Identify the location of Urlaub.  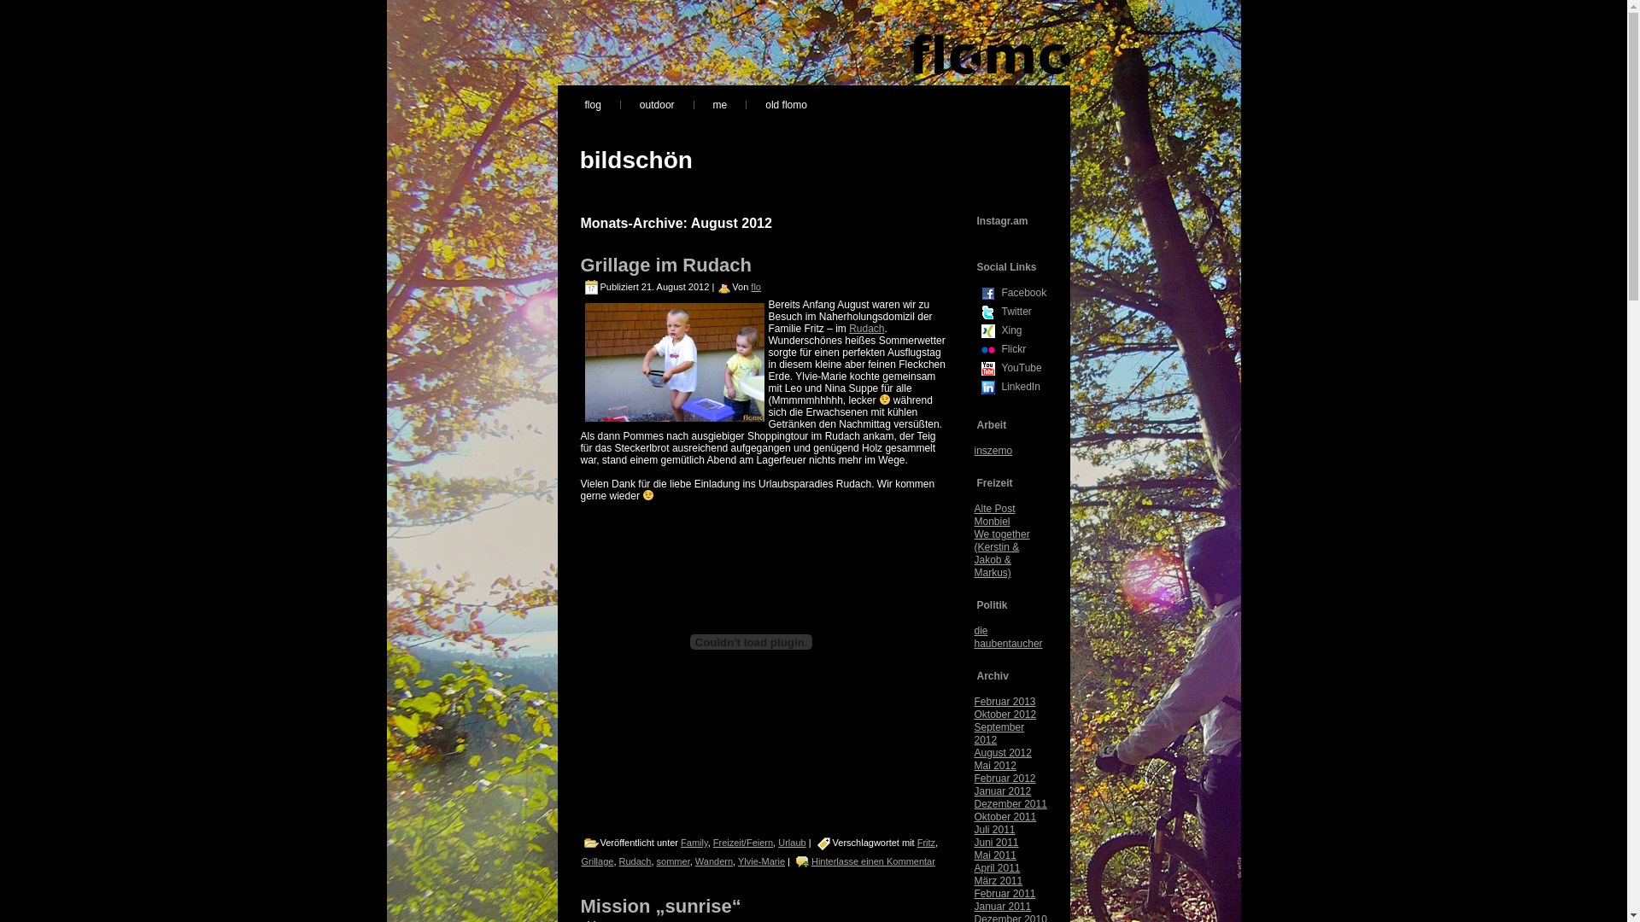
(792, 843).